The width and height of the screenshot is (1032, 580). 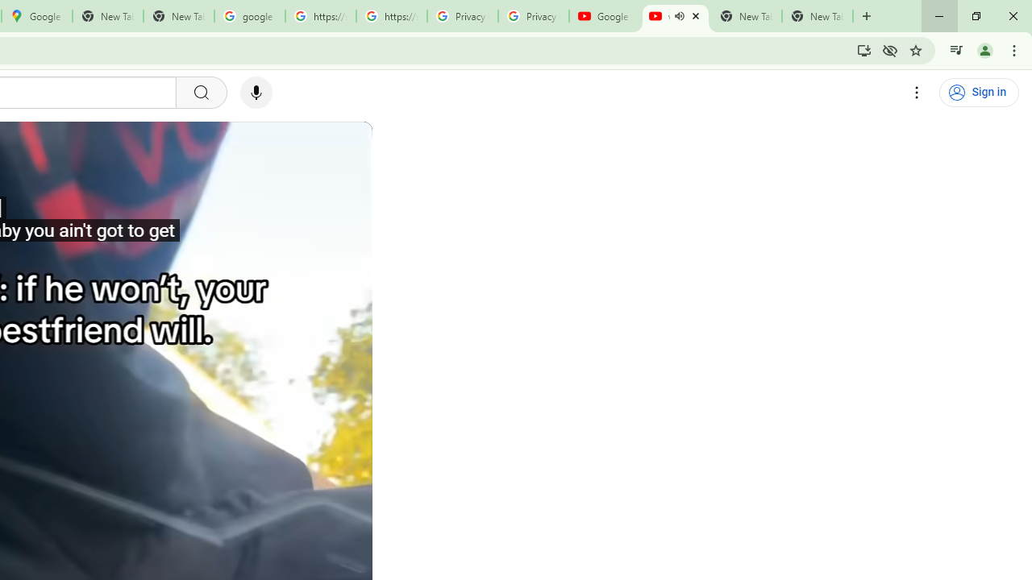 What do you see at coordinates (979, 93) in the screenshot?
I see `Sign in` at bounding box center [979, 93].